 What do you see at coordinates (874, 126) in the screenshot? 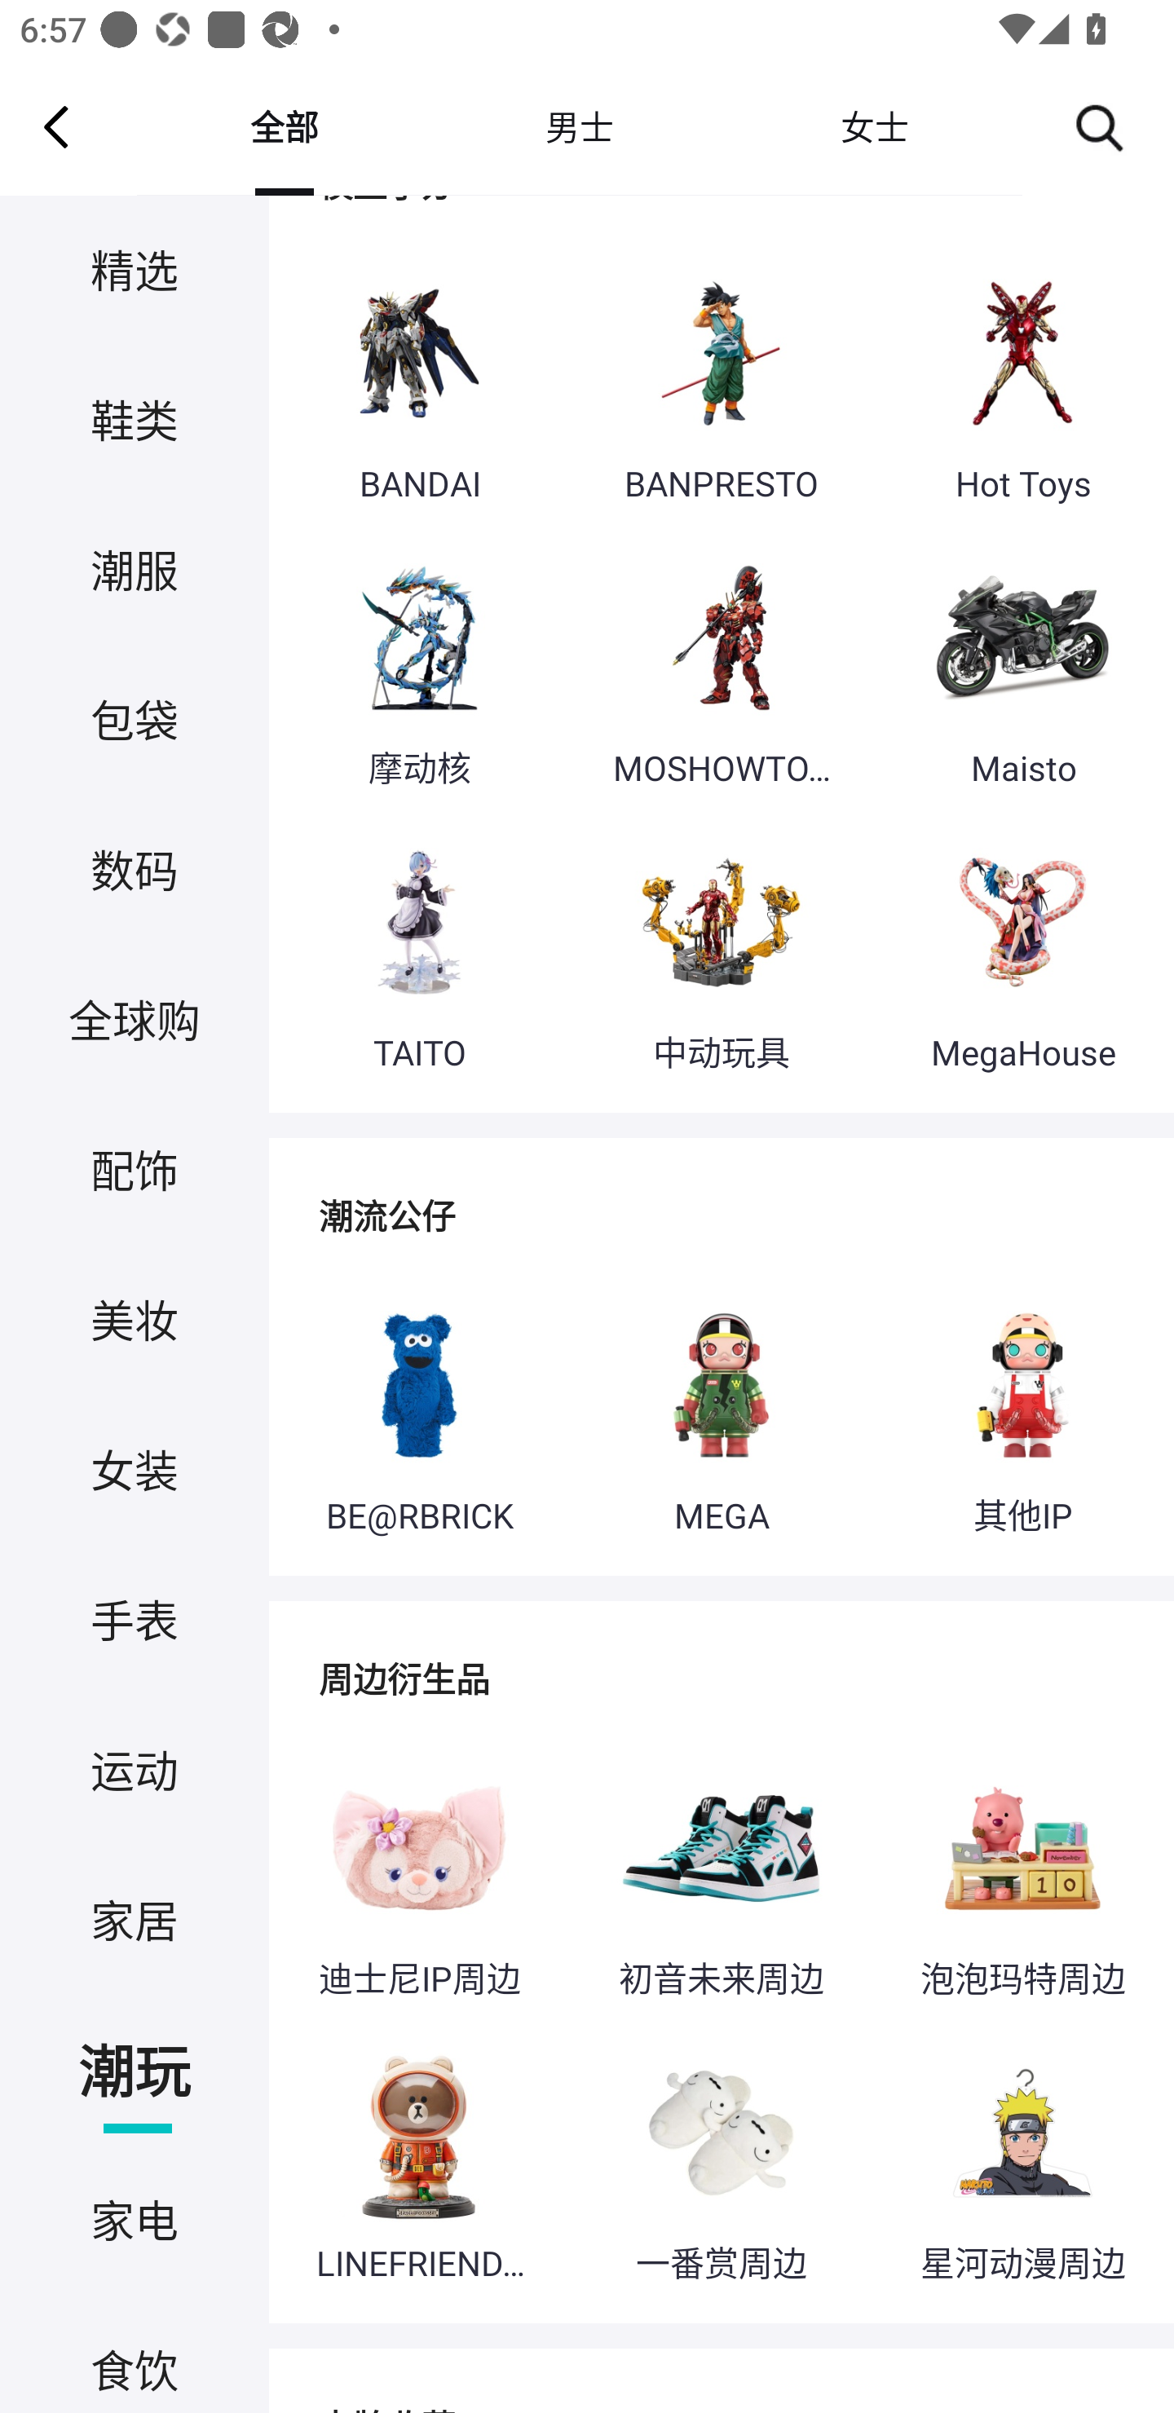
I see `女士` at bounding box center [874, 126].